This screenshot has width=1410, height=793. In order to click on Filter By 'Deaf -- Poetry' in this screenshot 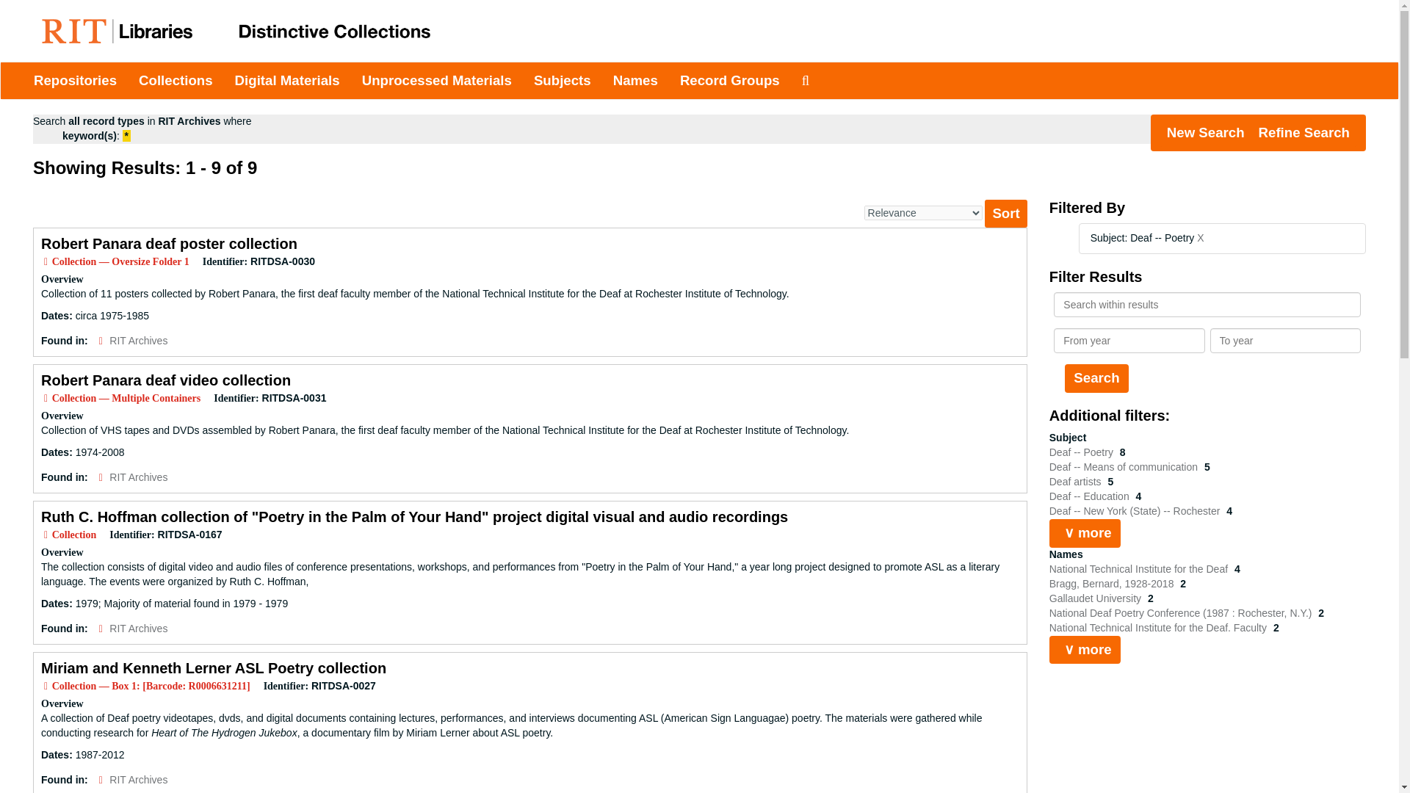, I will do `click(1082, 452)`.